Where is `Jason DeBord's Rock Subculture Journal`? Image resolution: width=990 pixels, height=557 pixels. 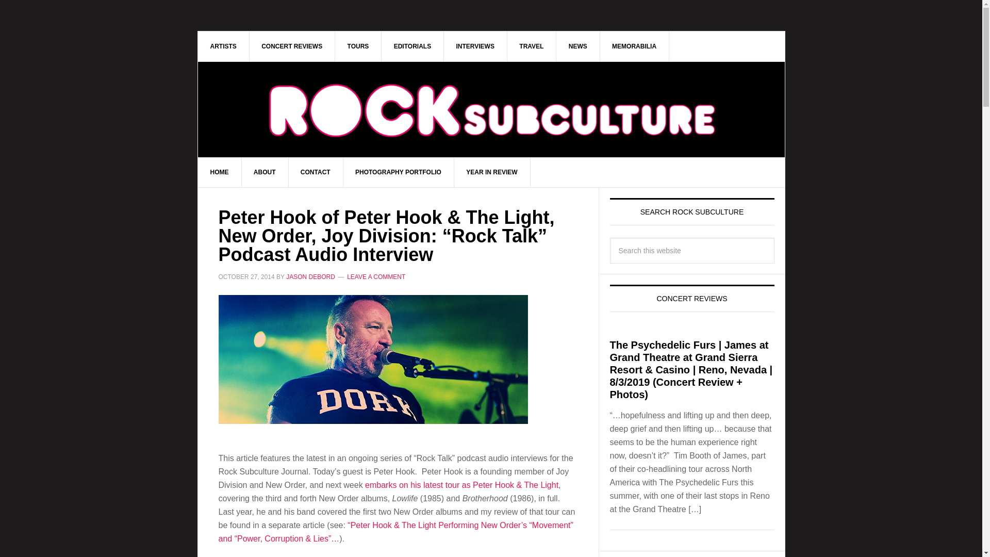 Jason DeBord's Rock Subculture Journal is located at coordinates (491, 109).